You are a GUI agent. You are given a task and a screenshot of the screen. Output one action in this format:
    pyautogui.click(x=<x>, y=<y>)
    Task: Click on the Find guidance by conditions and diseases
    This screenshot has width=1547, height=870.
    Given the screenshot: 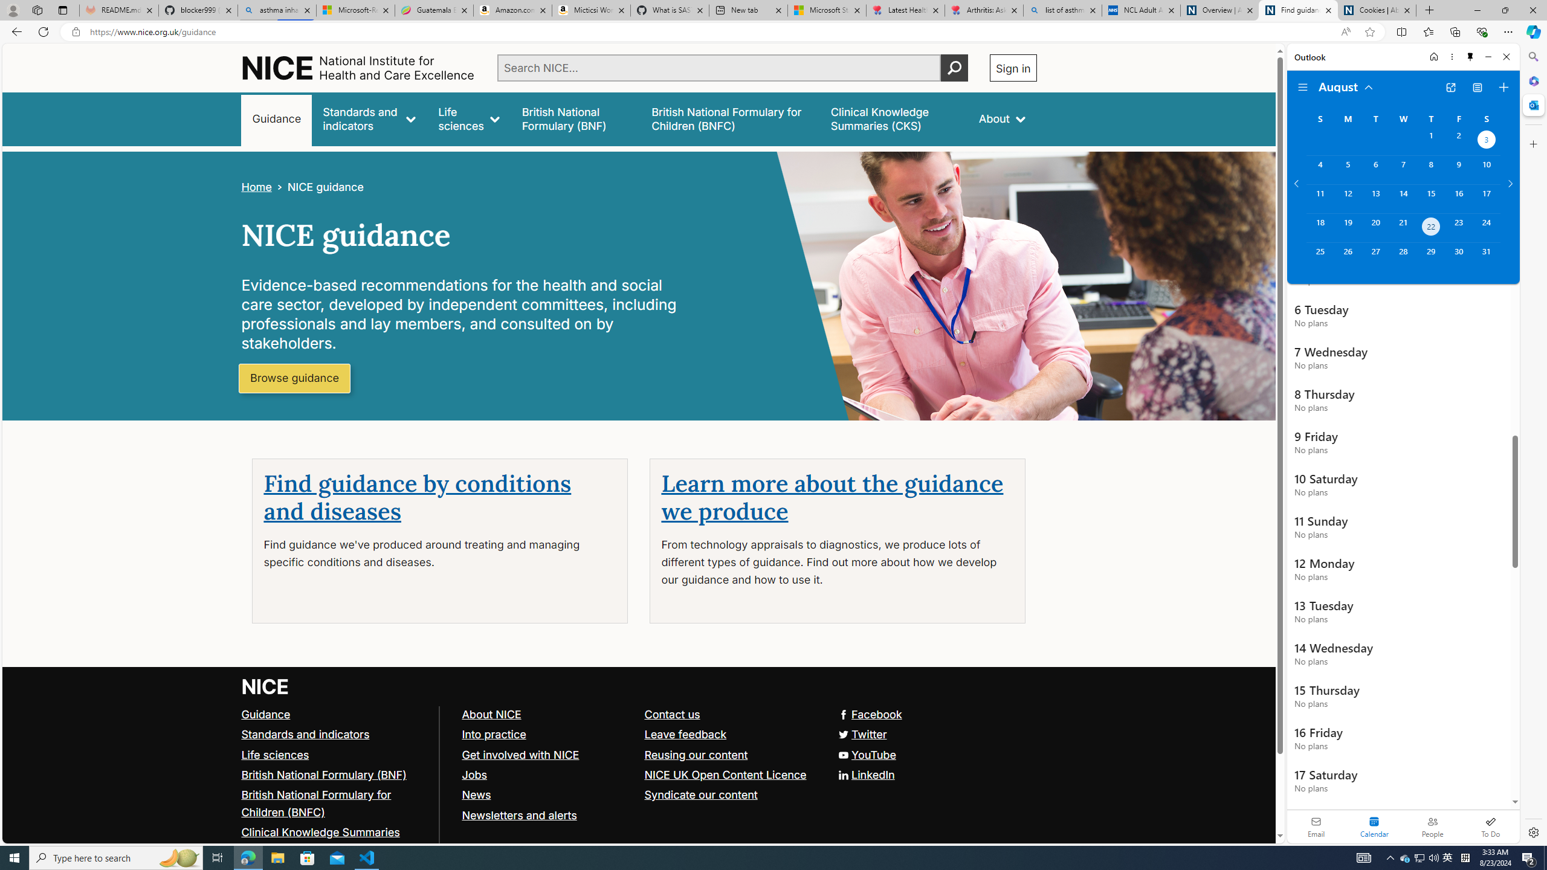 What is the action you would take?
    pyautogui.click(x=418, y=498)
    